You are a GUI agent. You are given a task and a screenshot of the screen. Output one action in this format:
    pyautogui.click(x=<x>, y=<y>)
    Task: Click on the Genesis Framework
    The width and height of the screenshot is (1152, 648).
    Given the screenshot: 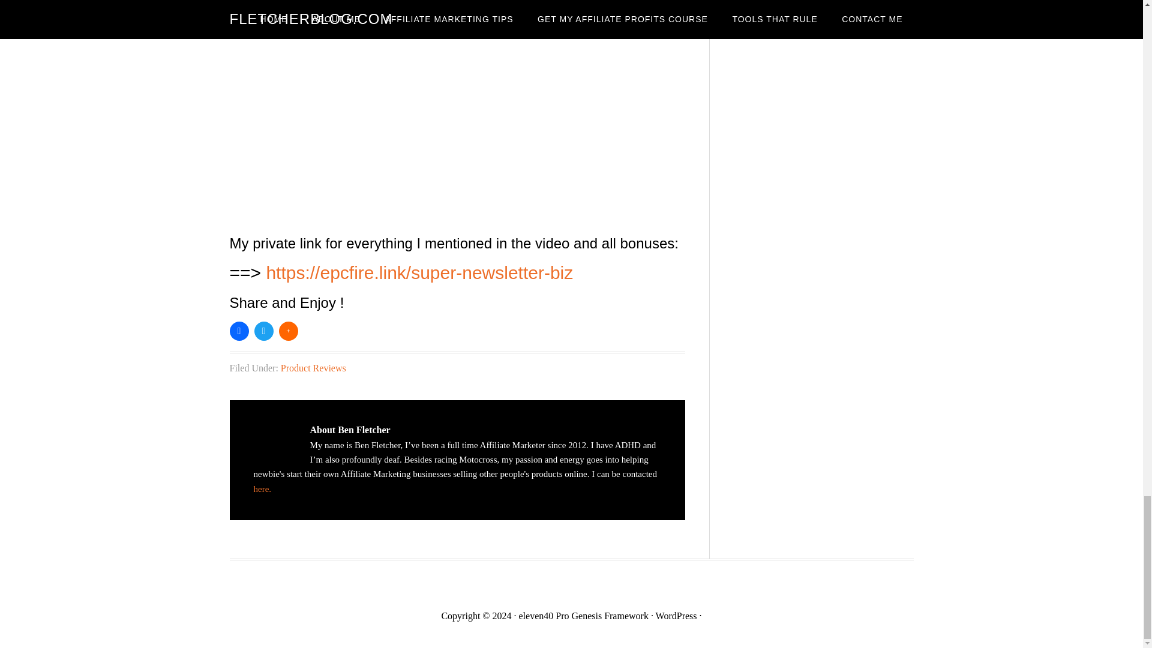 What is the action you would take?
    pyautogui.click(x=610, y=616)
    